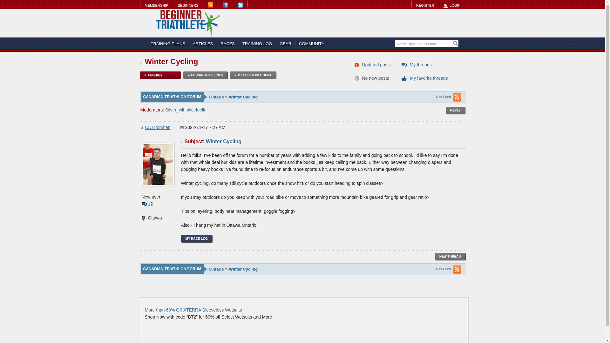  What do you see at coordinates (188, 5) in the screenshot?
I see `BEGINNERS` at bounding box center [188, 5].